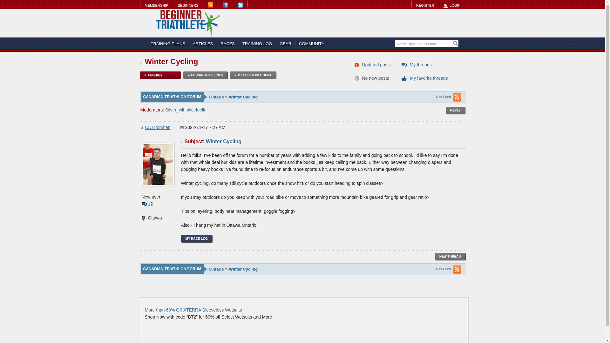  What do you see at coordinates (188, 5) in the screenshot?
I see `BEGINNERS` at bounding box center [188, 5].